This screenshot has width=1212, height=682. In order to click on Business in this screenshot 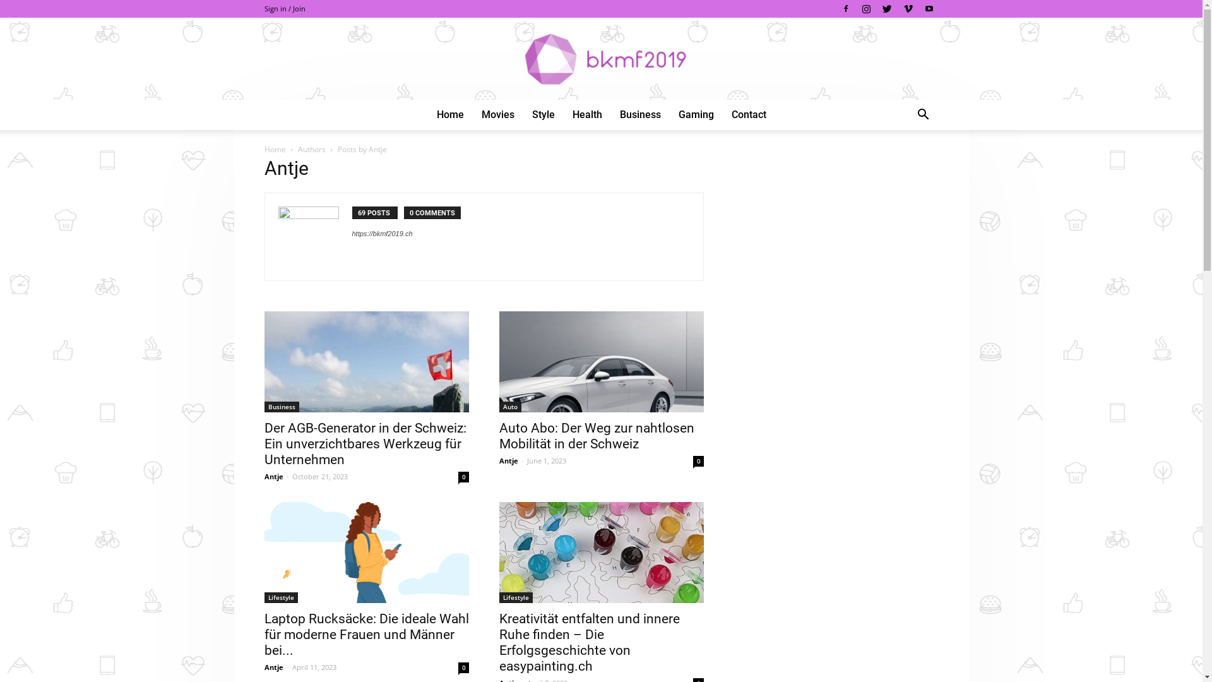, I will do `click(640, 115)`.